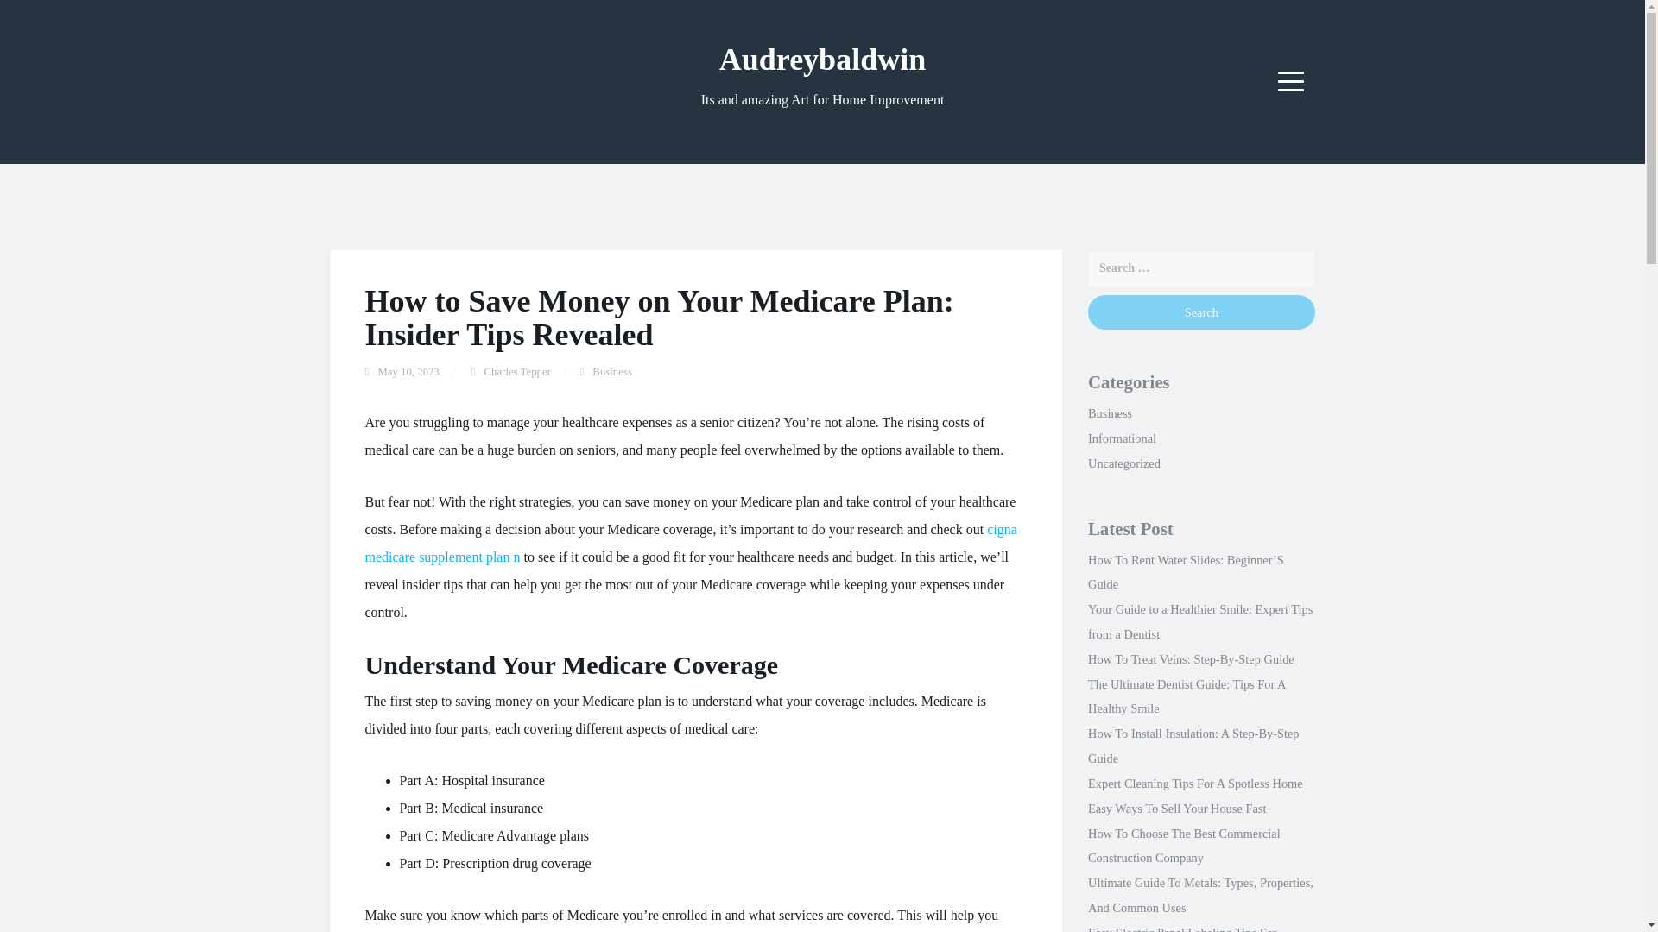 The height and width of the screenshot is (932, 1658). I want to click on Audreybaldwin, so click(822, 59).